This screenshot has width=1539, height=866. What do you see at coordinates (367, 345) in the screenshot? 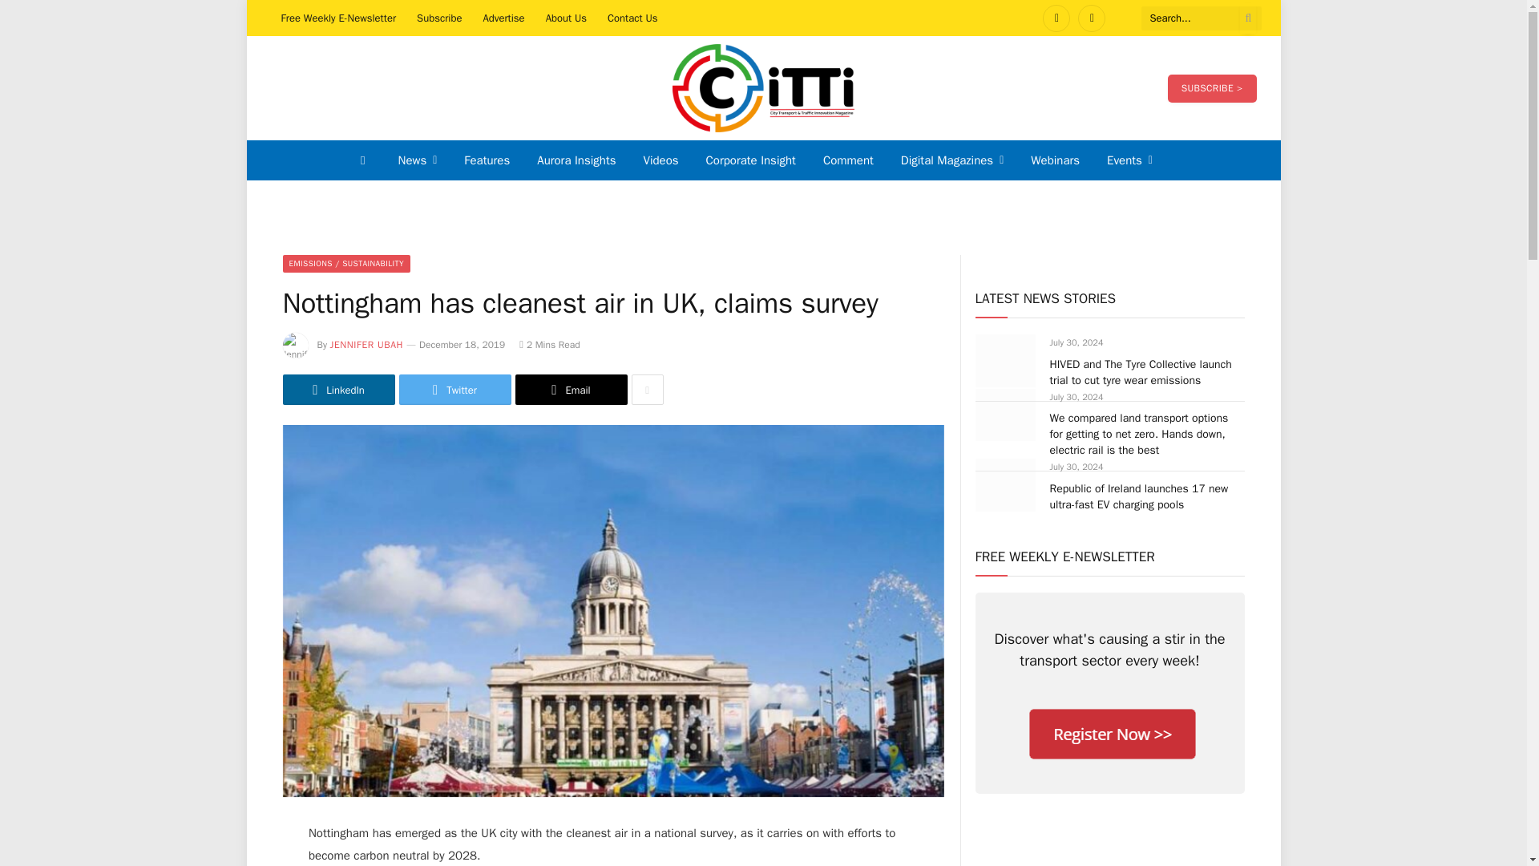
I see `Posts by Jennifer Ubah` at bounding box center [367, 345].